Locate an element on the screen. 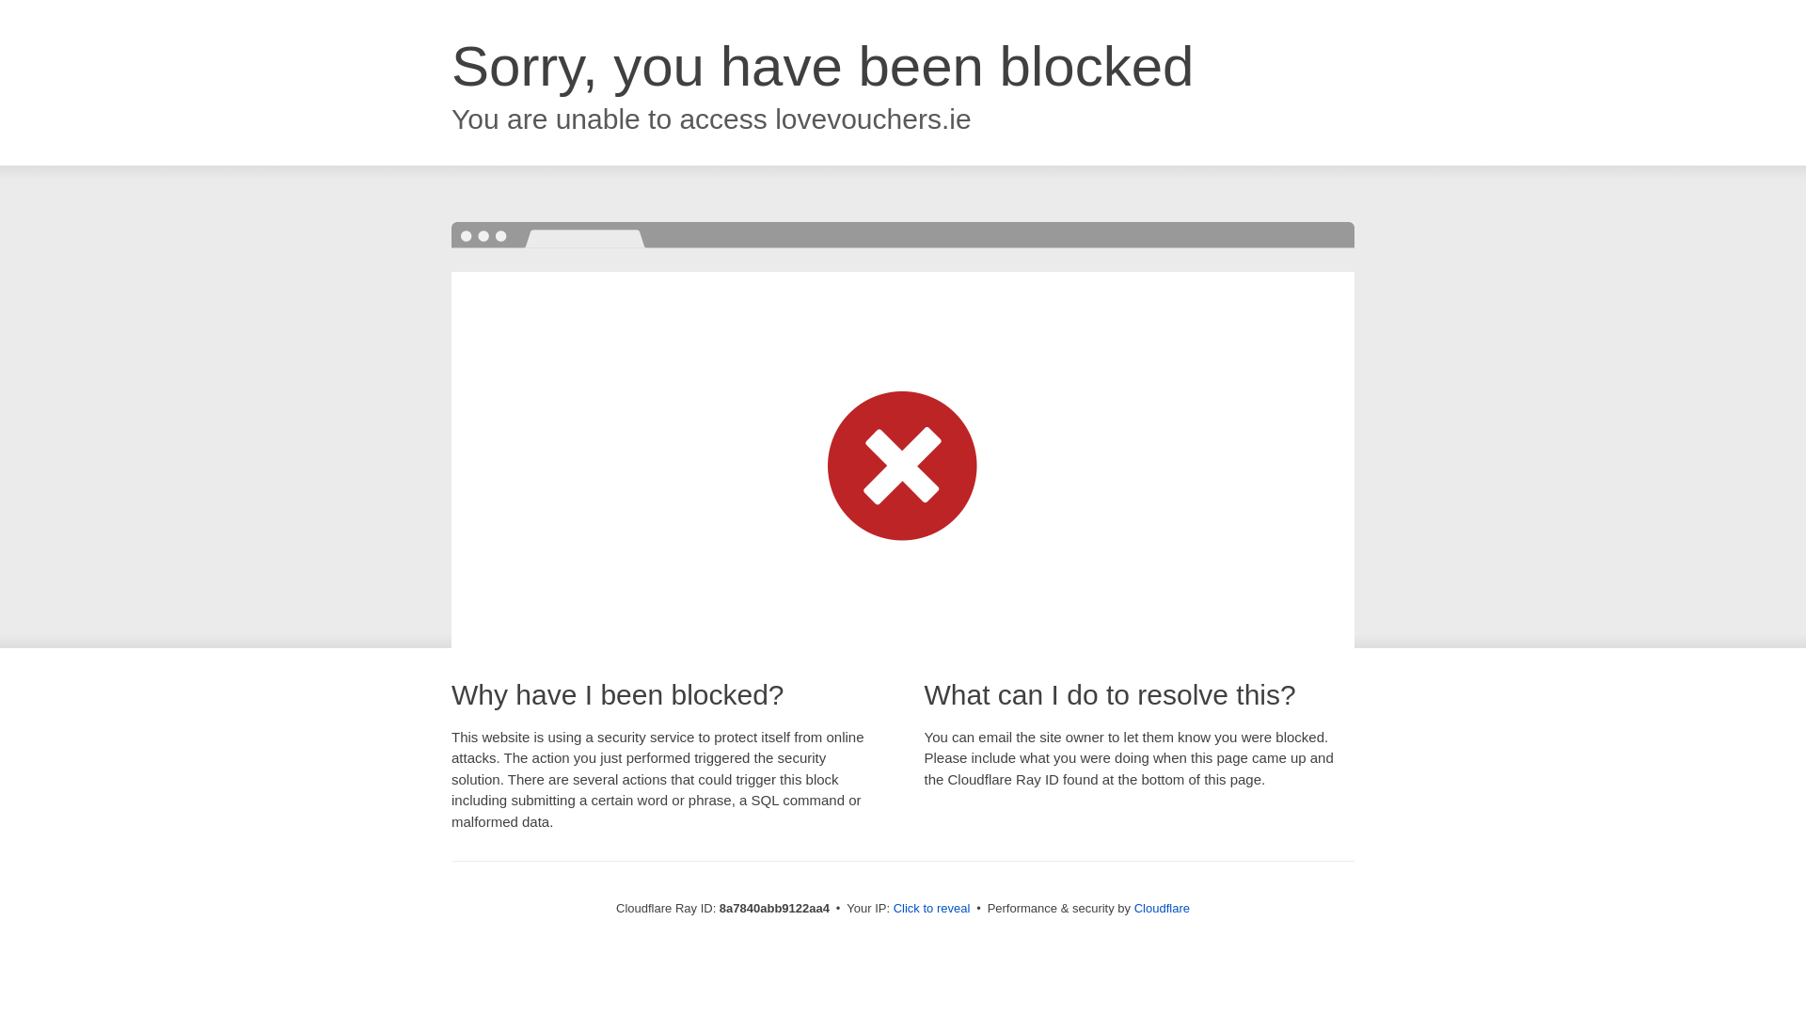  Click to reveal is located at coordinates (932, 909).